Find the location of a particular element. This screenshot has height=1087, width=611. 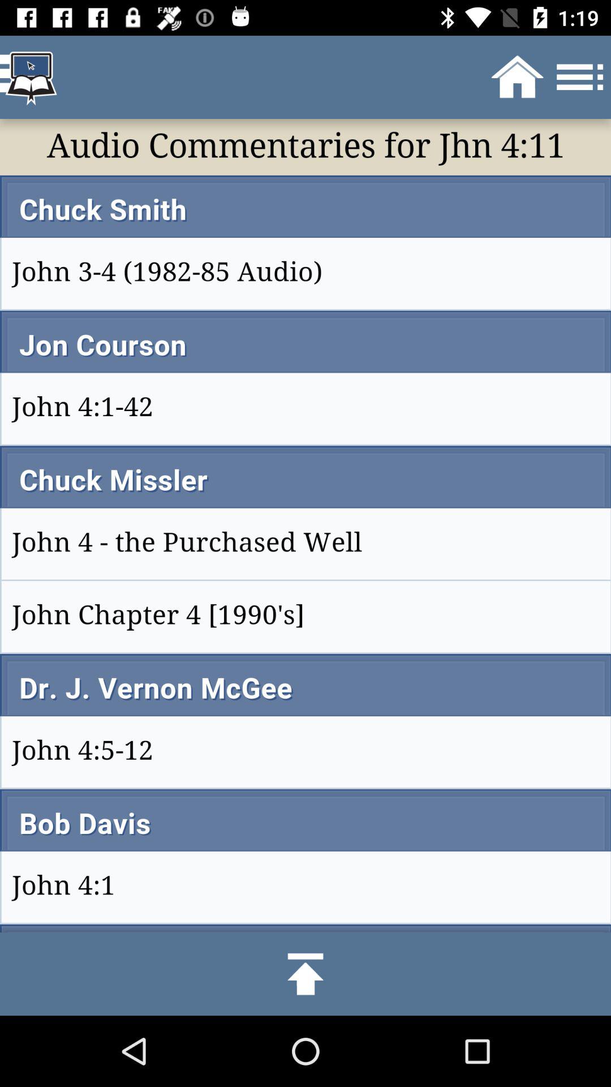

audio commentaries is located at coordinates (305, 525).